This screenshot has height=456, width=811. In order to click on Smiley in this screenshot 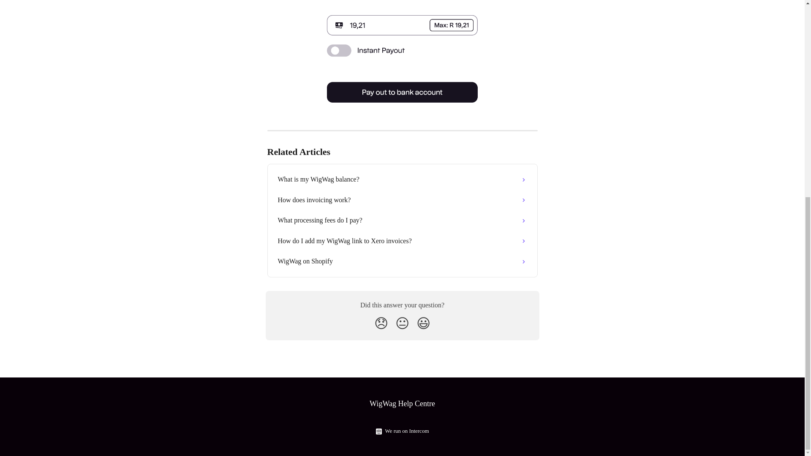, I will do `click(423, 323)`.